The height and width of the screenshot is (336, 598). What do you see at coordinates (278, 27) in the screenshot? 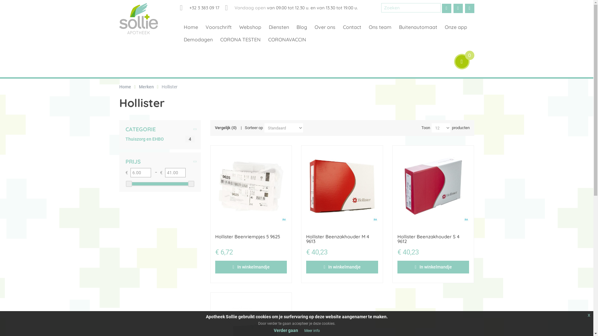
I see `Diensten` at bounding box center [278, 27].